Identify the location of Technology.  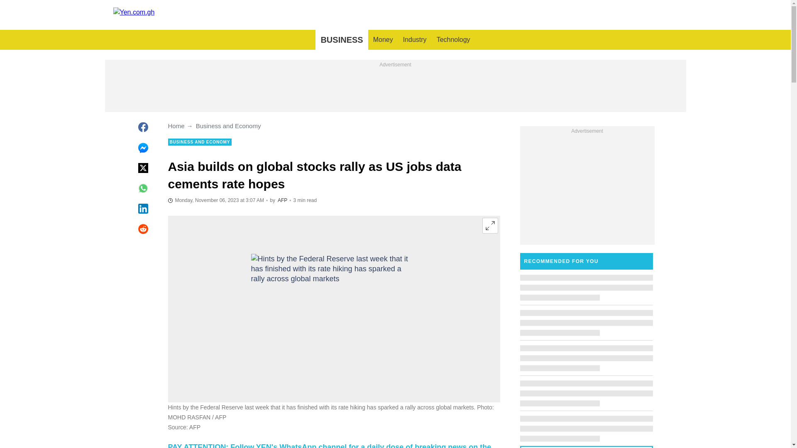
(453, 40).